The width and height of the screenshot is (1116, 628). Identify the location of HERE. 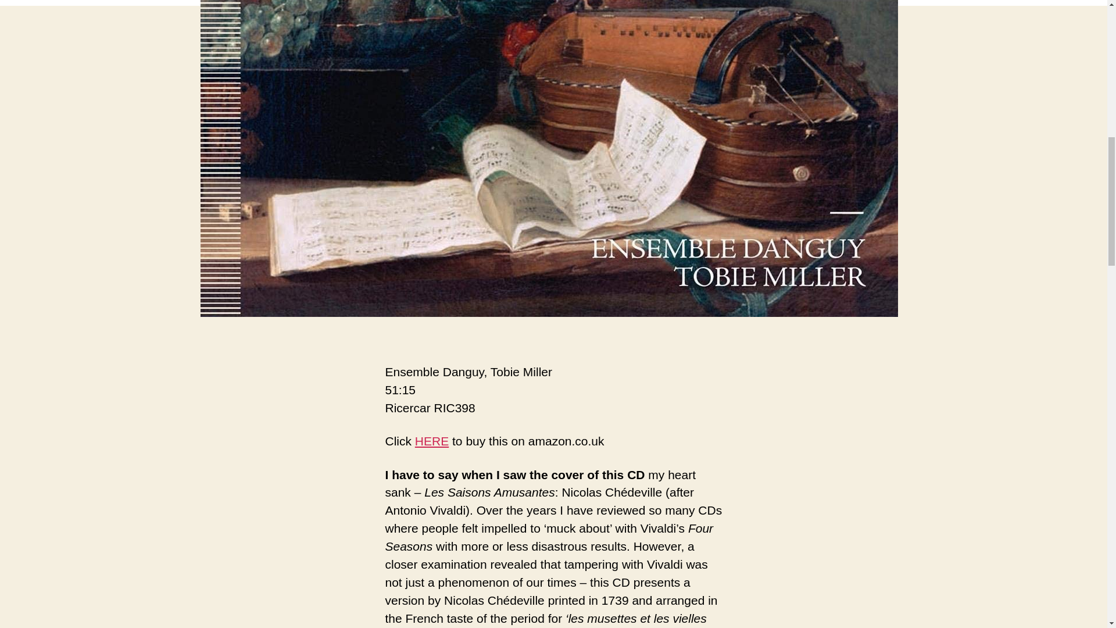
(431, 441).